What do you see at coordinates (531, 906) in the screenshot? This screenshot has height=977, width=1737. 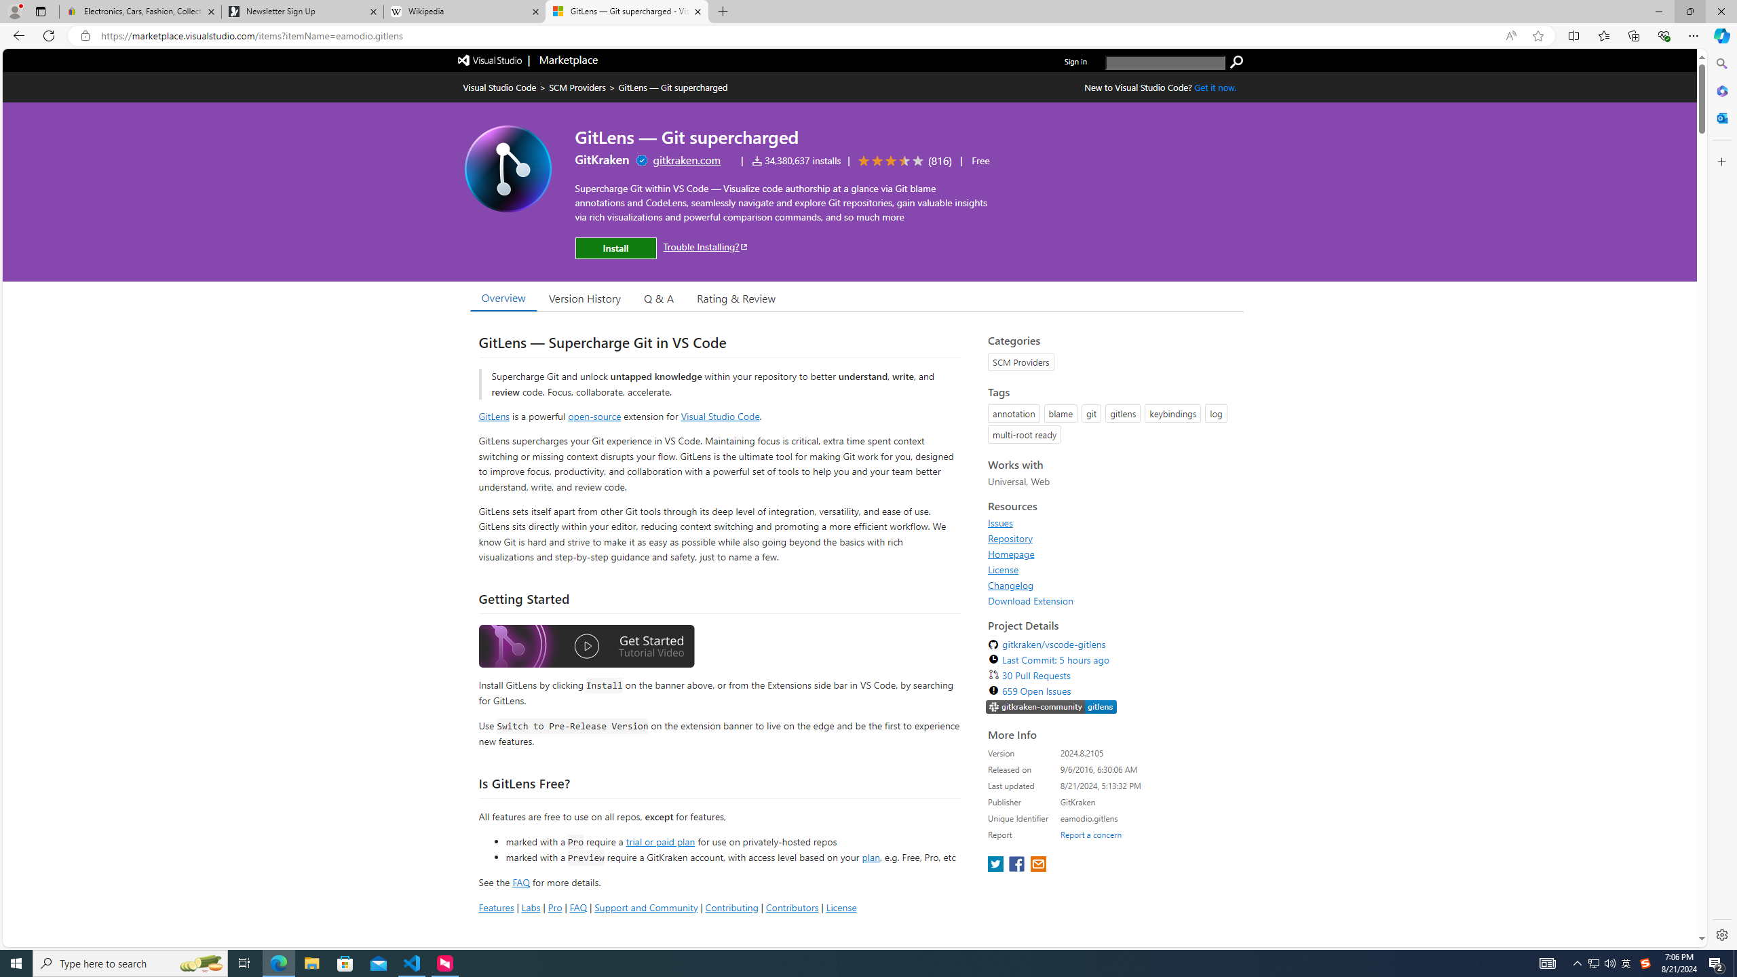 I see `Labs` at bounding box center [531, 906].